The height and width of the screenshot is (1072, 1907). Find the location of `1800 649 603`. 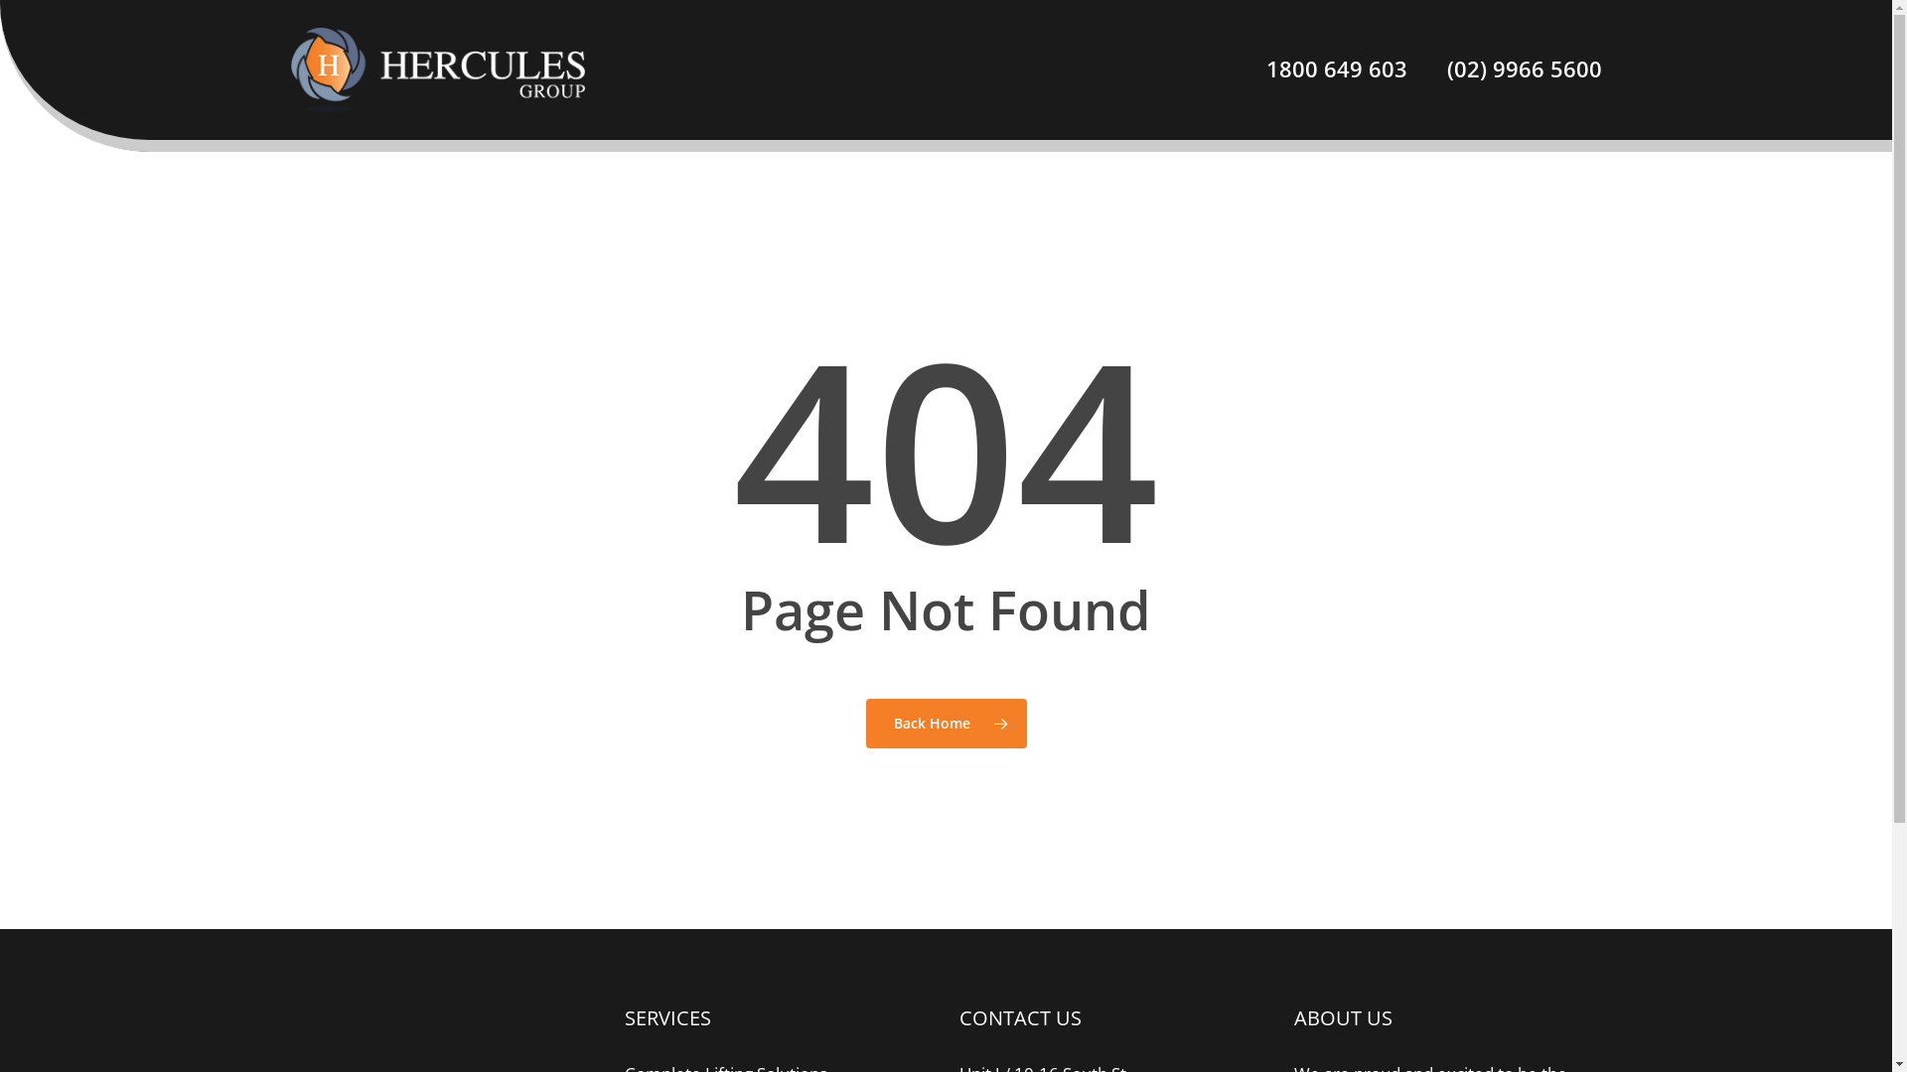

1800 649 603 is located at coordinates (1336, 69).